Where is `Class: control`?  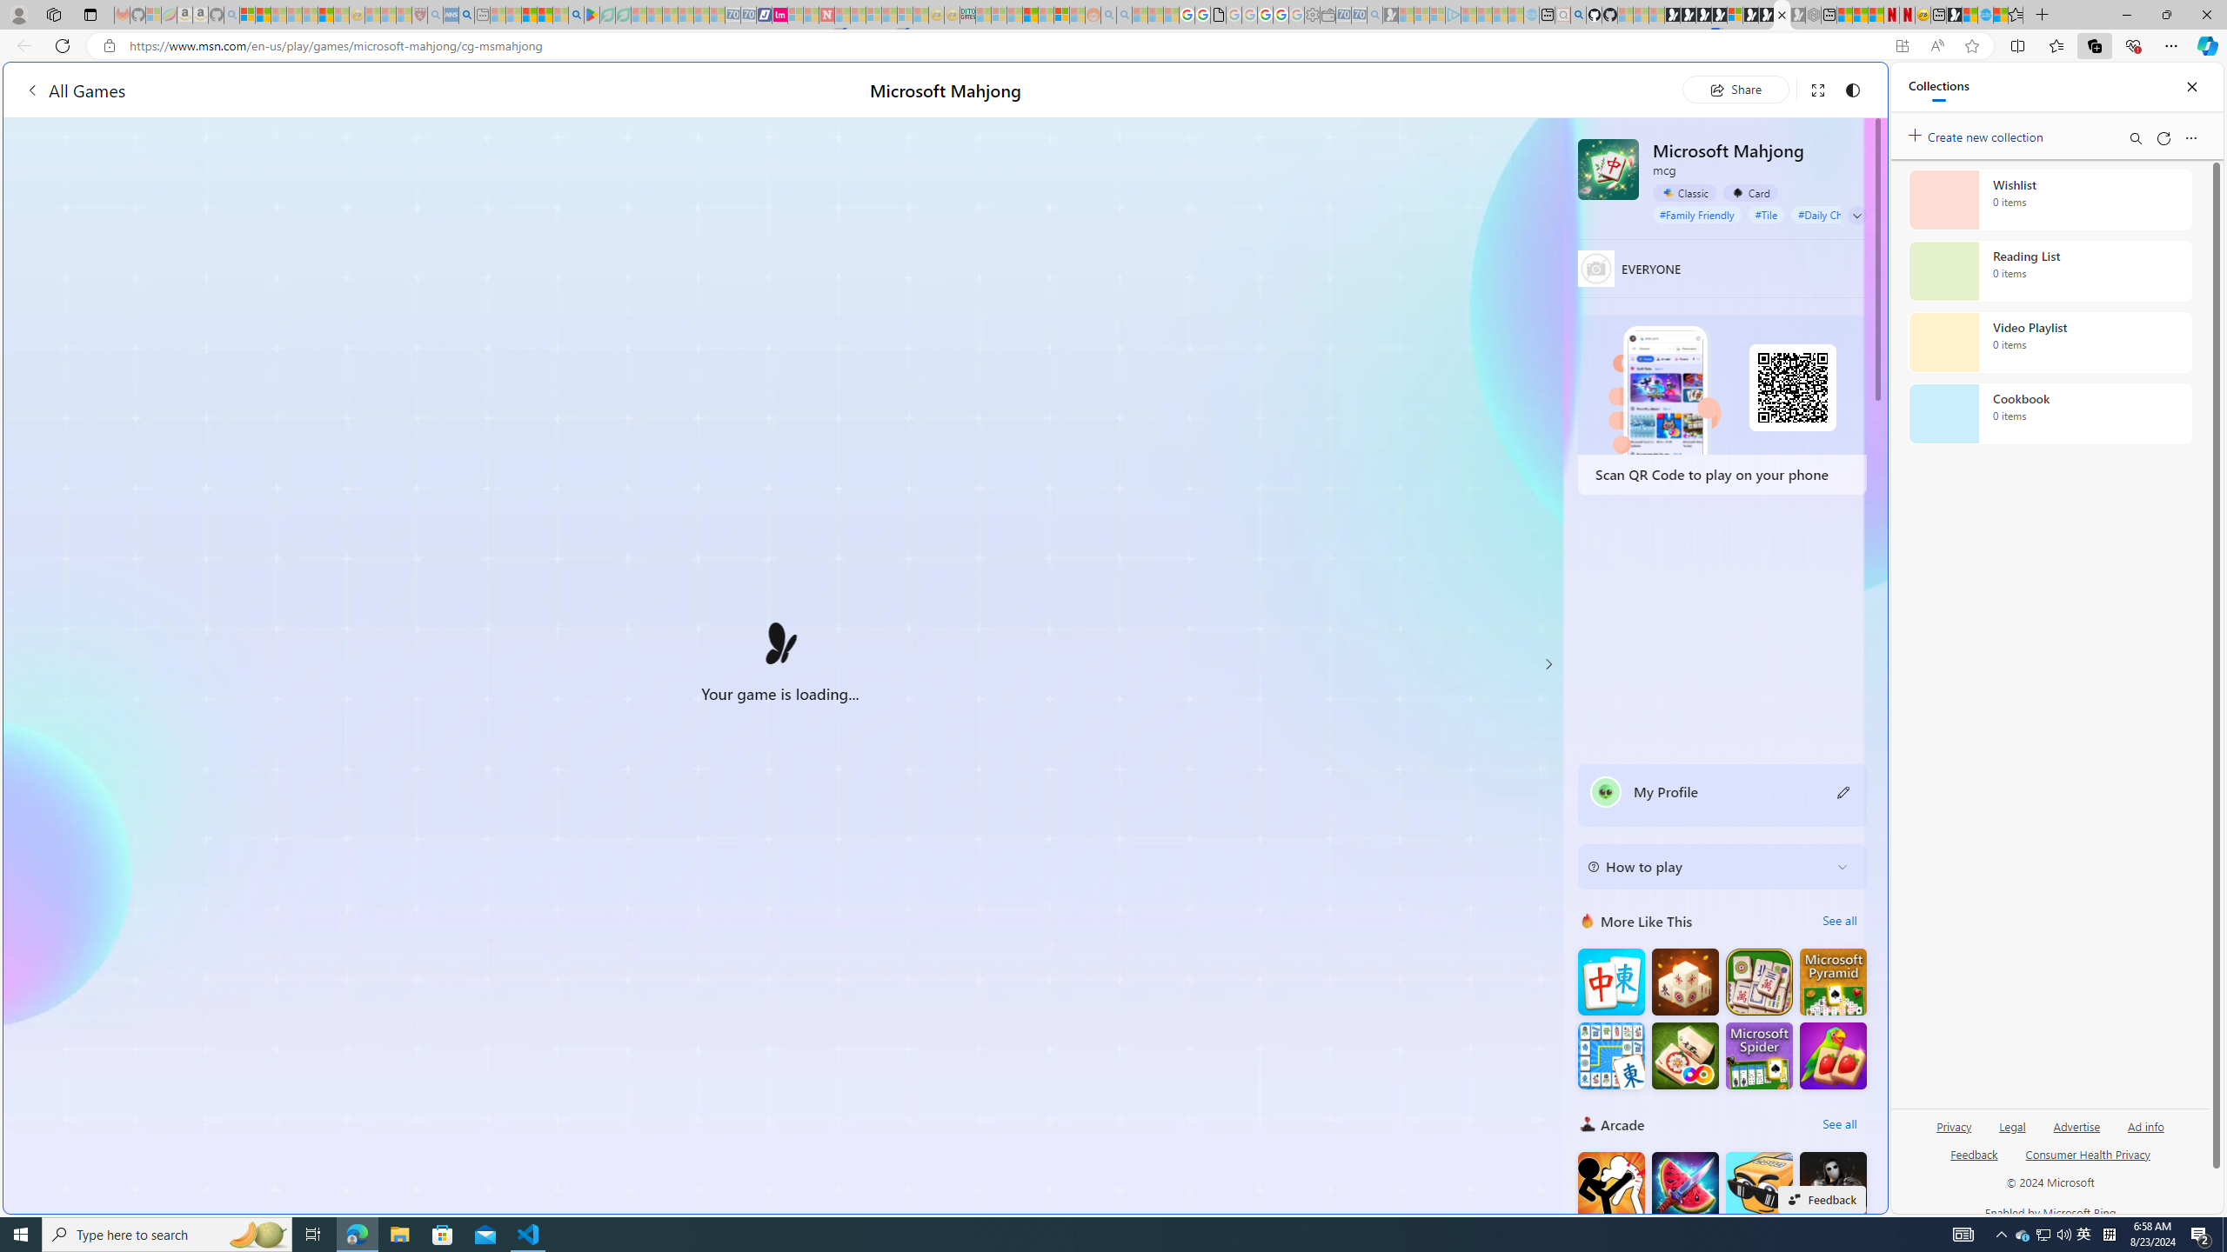 Class: control is located at coordinates (1856, 216).